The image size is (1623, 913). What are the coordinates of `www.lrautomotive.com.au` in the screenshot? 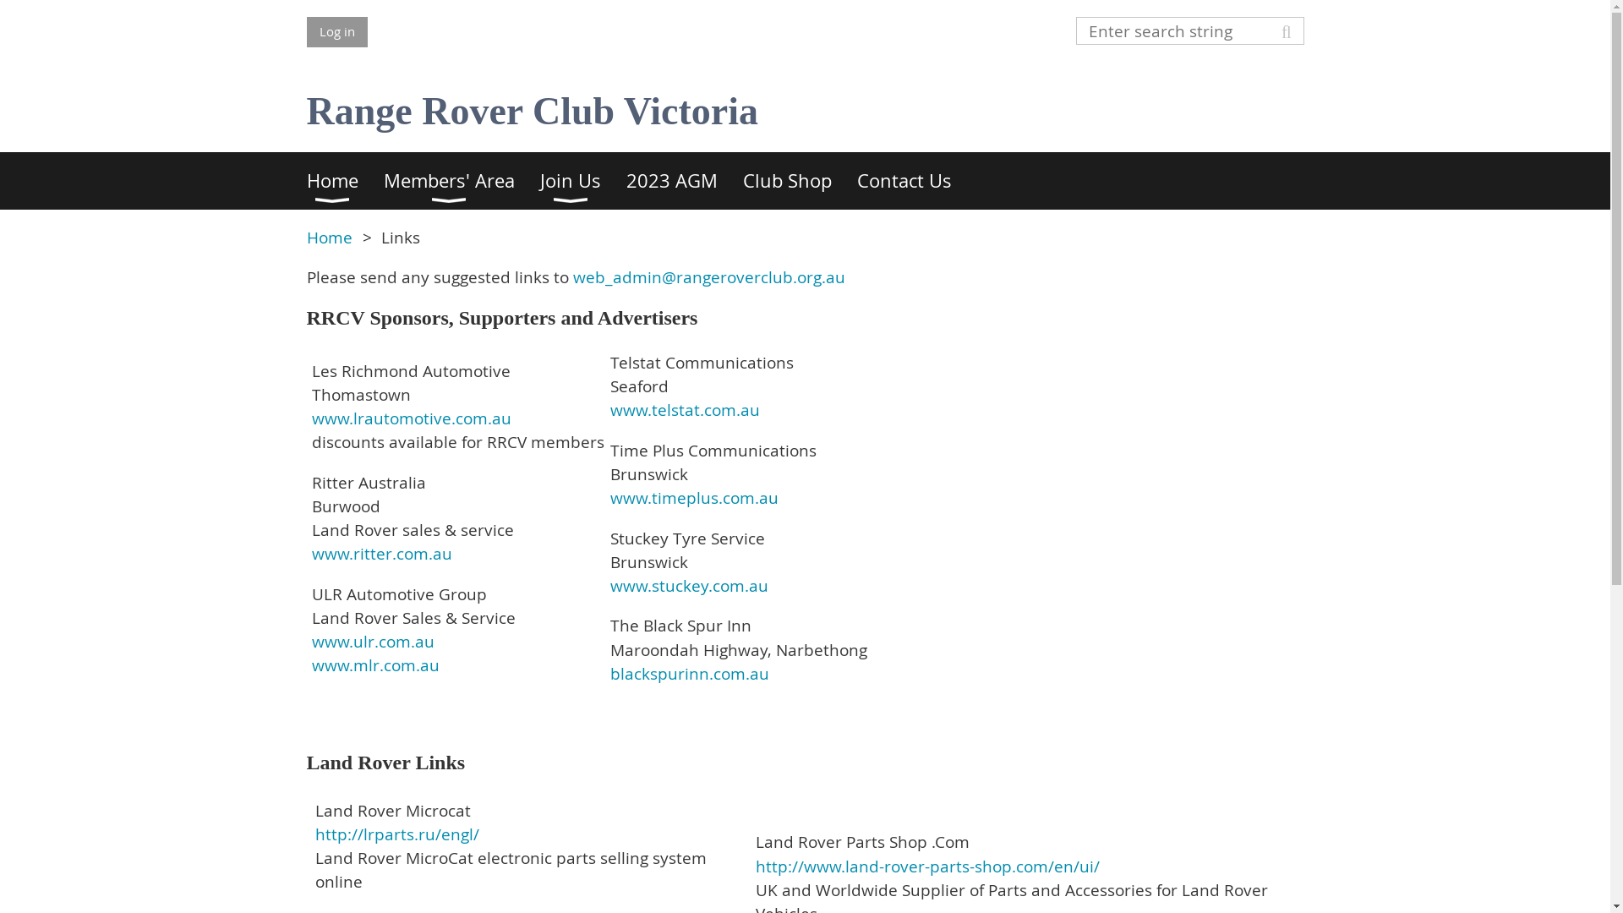 It's located at (411, 418).